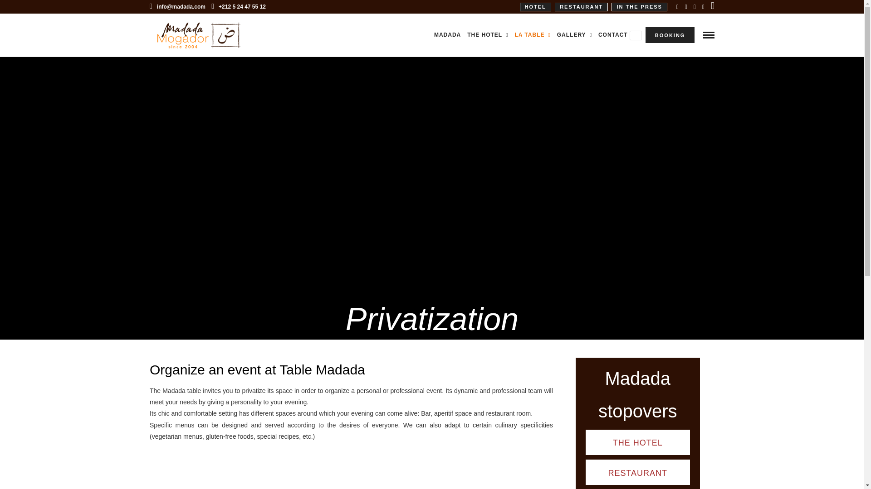  I want to click on IN THE PRESS, so click(639, 7).